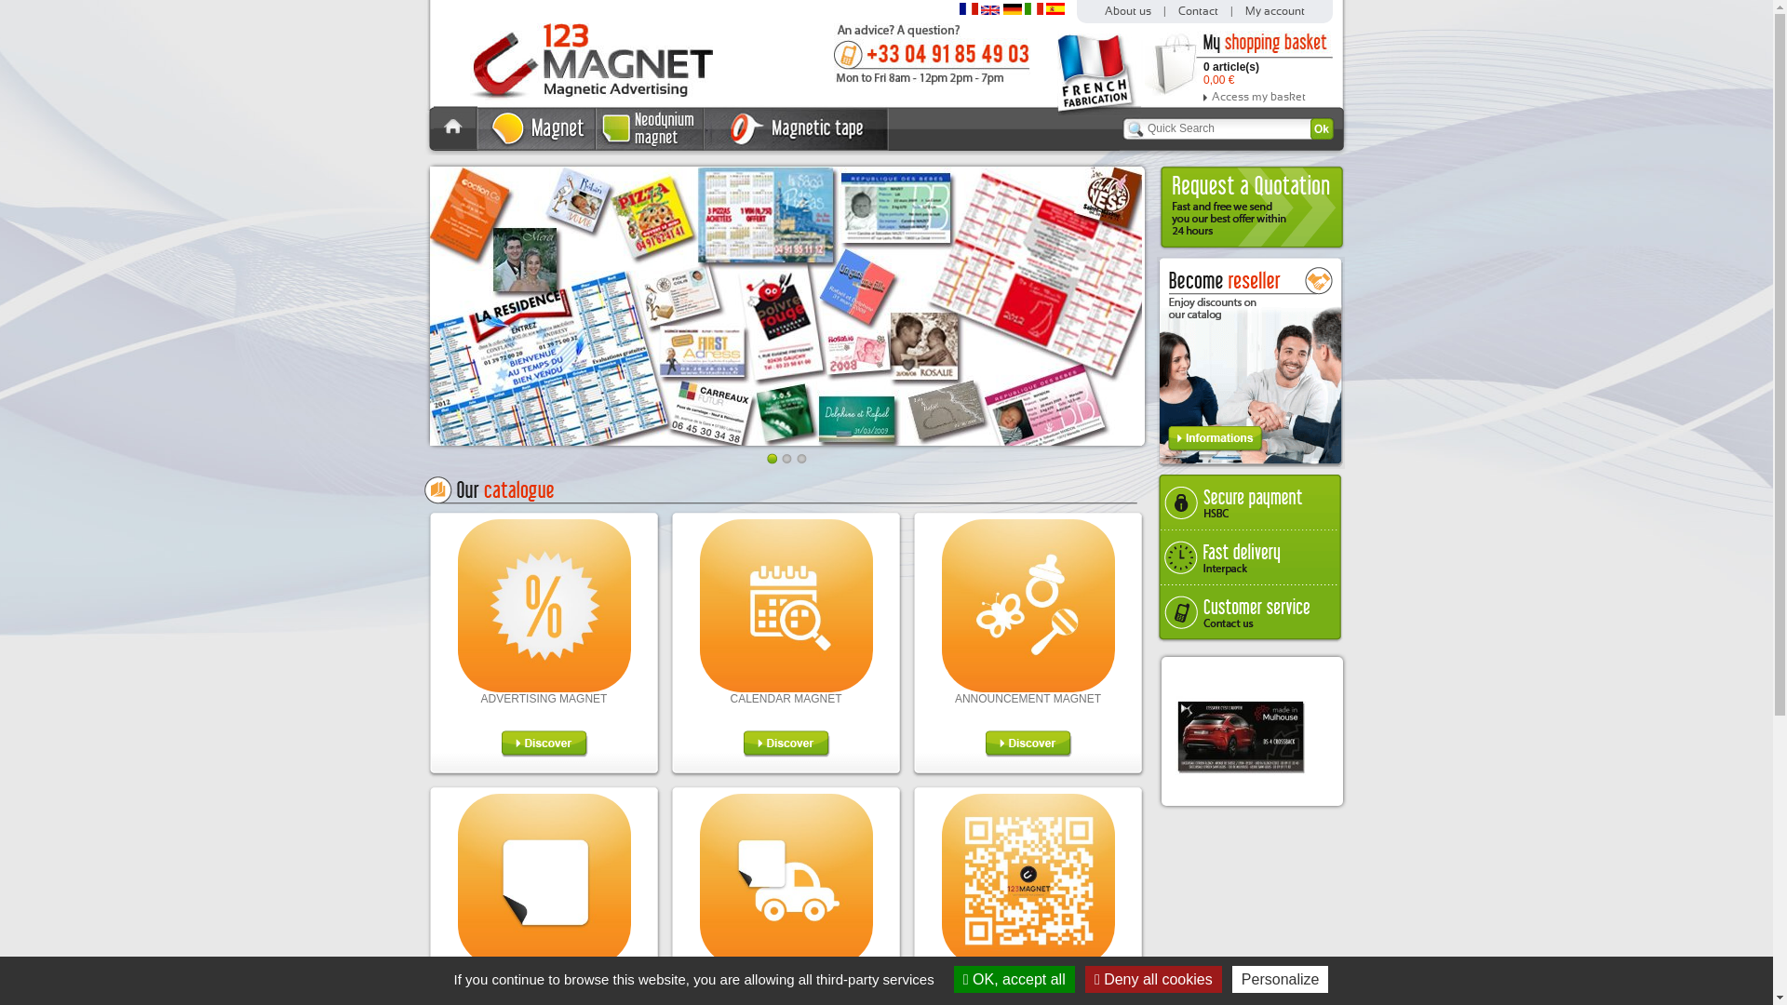 The width and height of the screenshot is (1787, 1005). Describe the element at coordinates (544, 963) in the screenshot. I see `Ink jet magnetic sheet` at that location.